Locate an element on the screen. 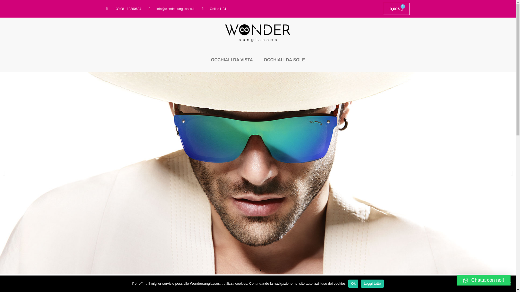  Chatta con noi! is located at coordinates (483, 280).